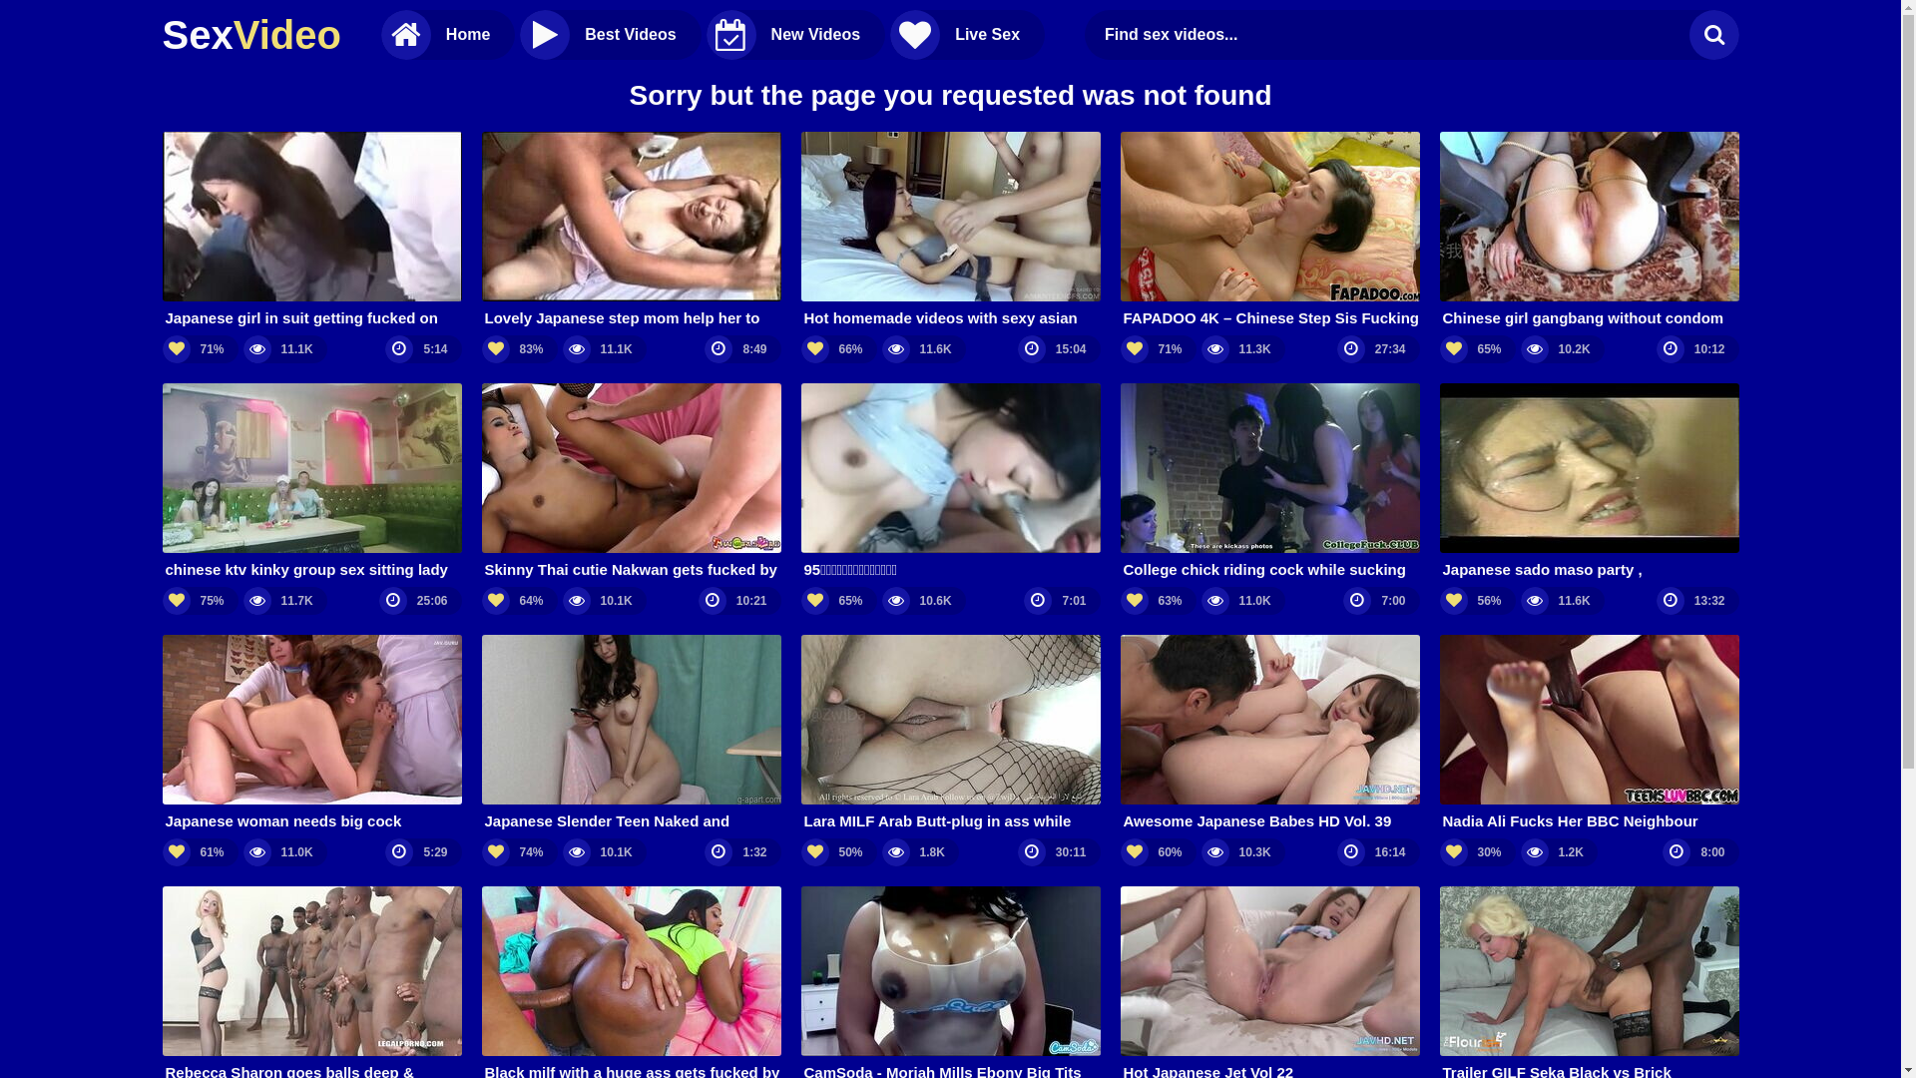 The image size is (1916, 1078). Describe the element at coordinates (796, 35) in the screenshot. I see `New Videos` at that location.